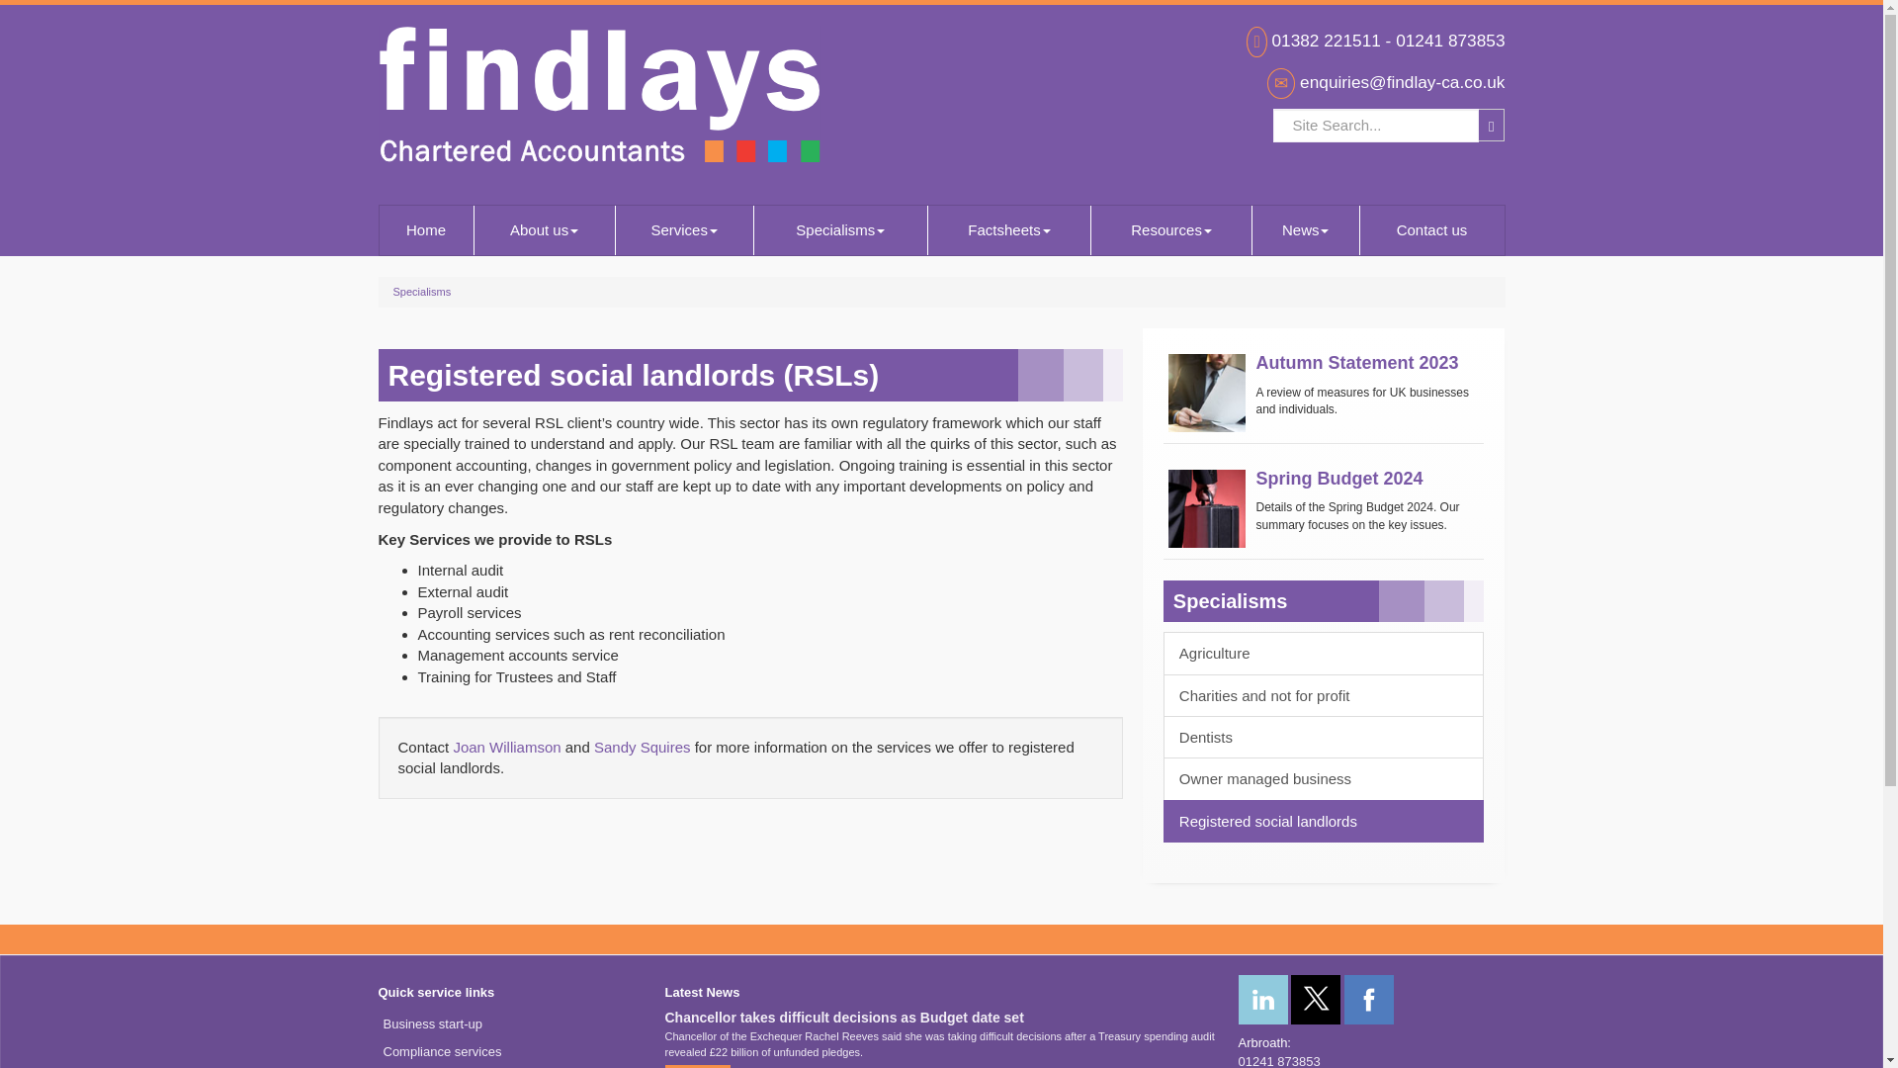 The height and width of the screenshot is (1068, 1898). I want to click on Specialisms, so click(840, 230).